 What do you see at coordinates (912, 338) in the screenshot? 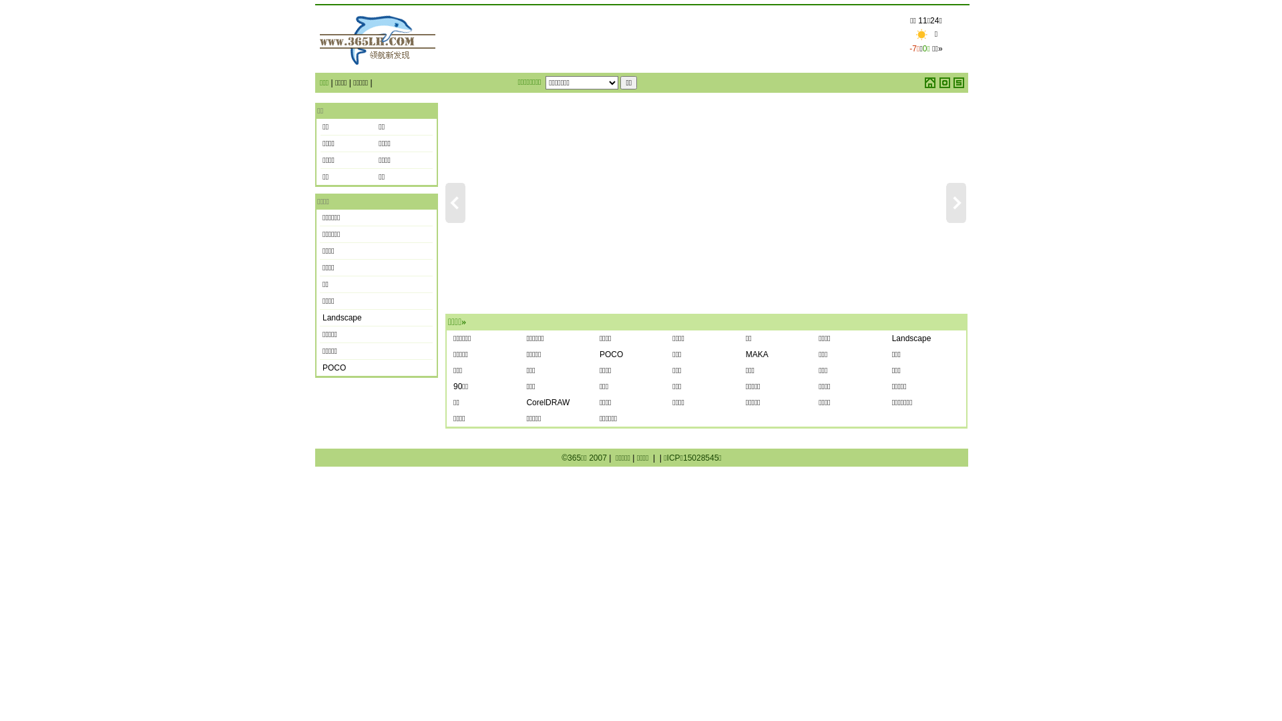
I see `Landscape` at bounding box center [912, 338].